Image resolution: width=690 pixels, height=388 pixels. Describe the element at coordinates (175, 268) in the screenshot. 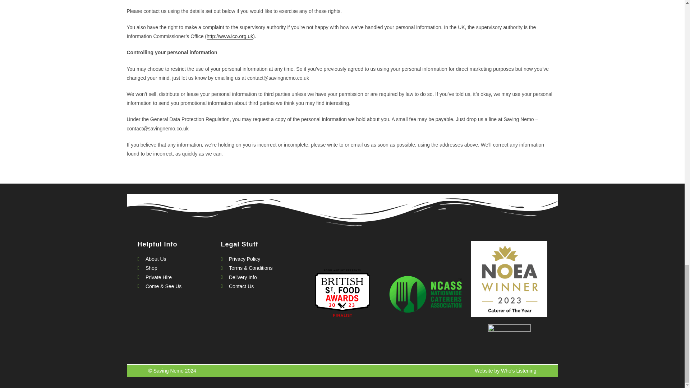

I see `Shop` at that location.